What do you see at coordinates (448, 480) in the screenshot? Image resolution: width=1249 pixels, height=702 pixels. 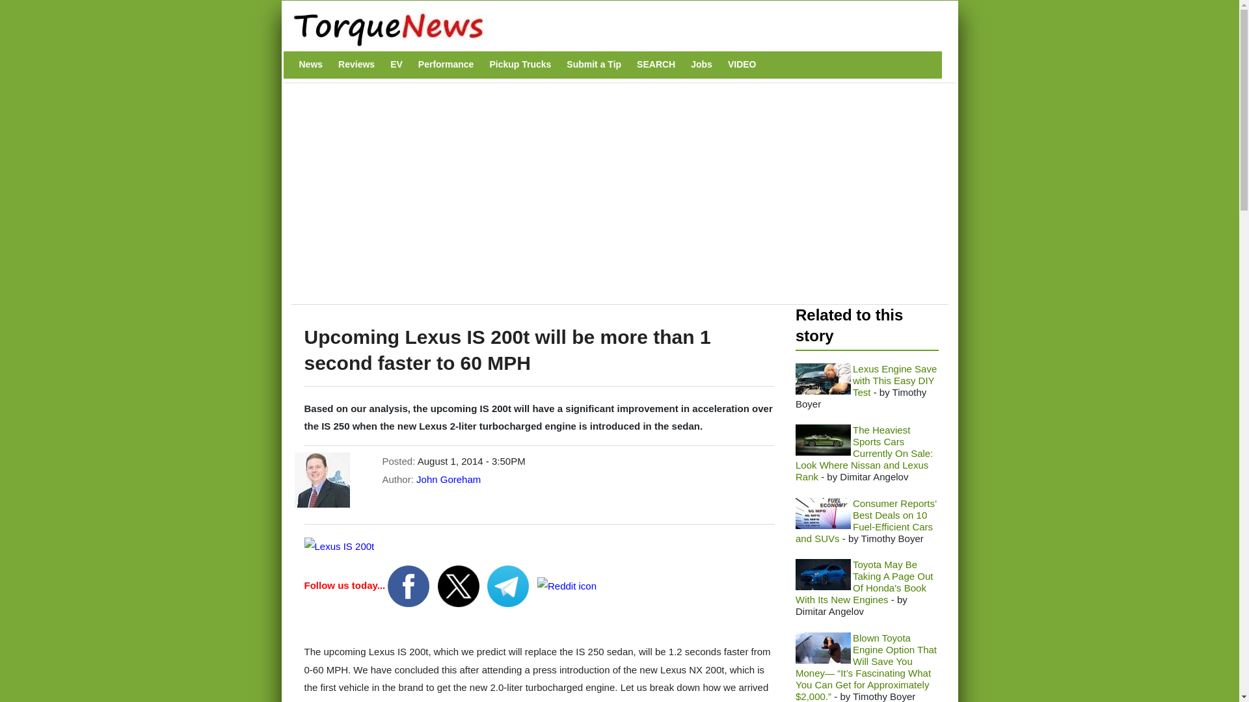 I see `View user profile.` at bounding box center [448, 480].